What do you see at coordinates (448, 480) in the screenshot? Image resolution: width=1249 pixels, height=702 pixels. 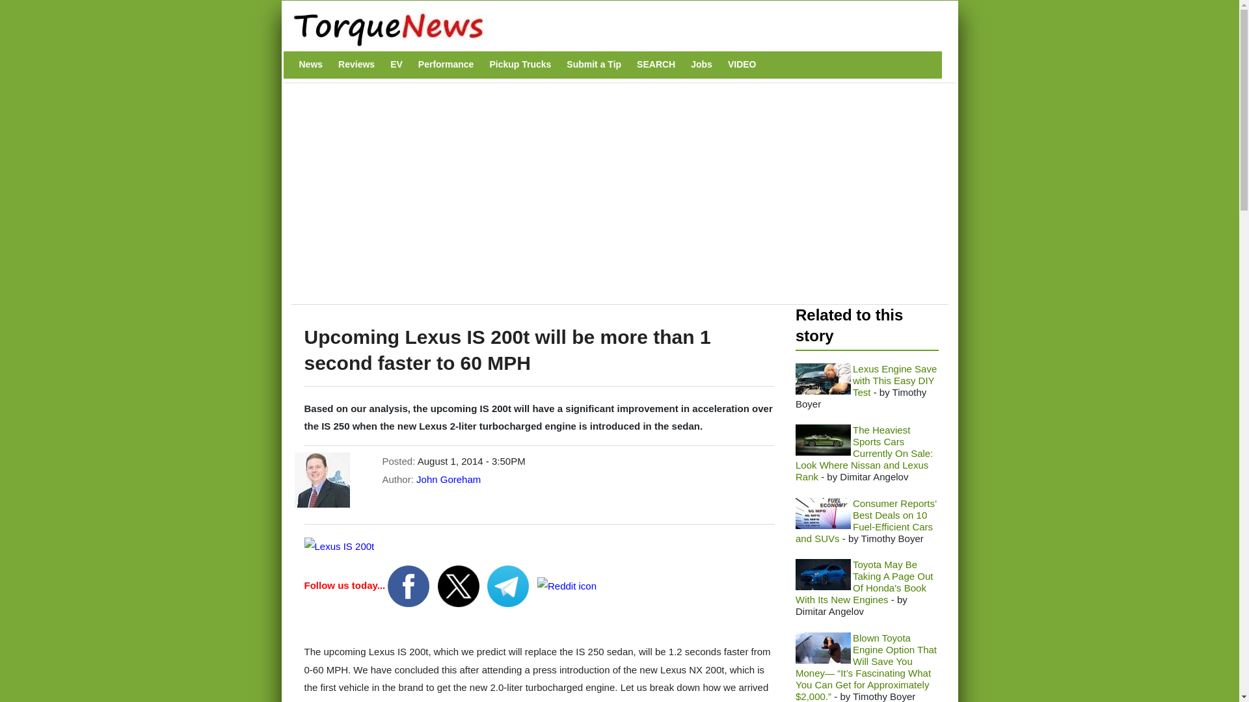 I see `View user profile.` at bounding box center [448, 480].